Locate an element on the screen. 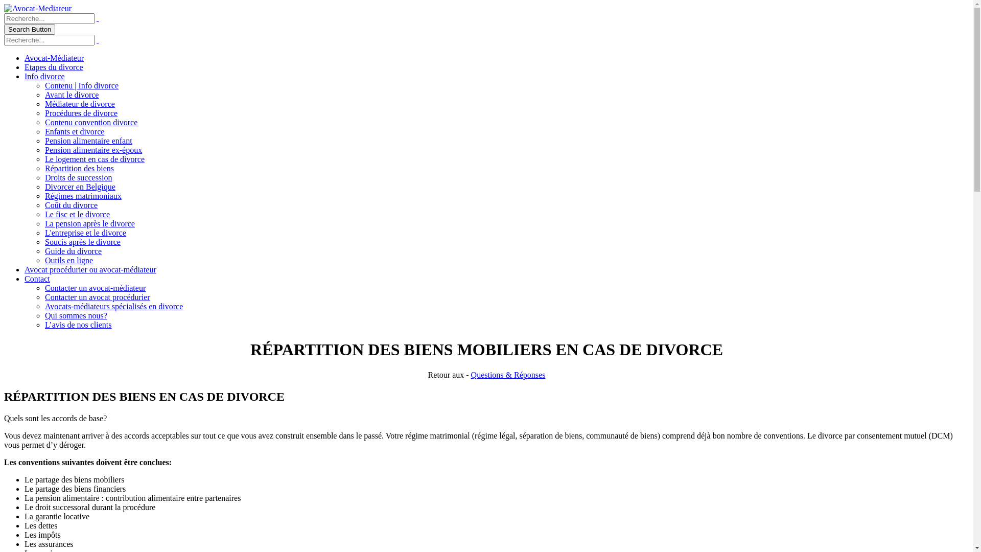 The height and width of the screenshot is (552, 981). Contact is located at coordinates (37, 279).